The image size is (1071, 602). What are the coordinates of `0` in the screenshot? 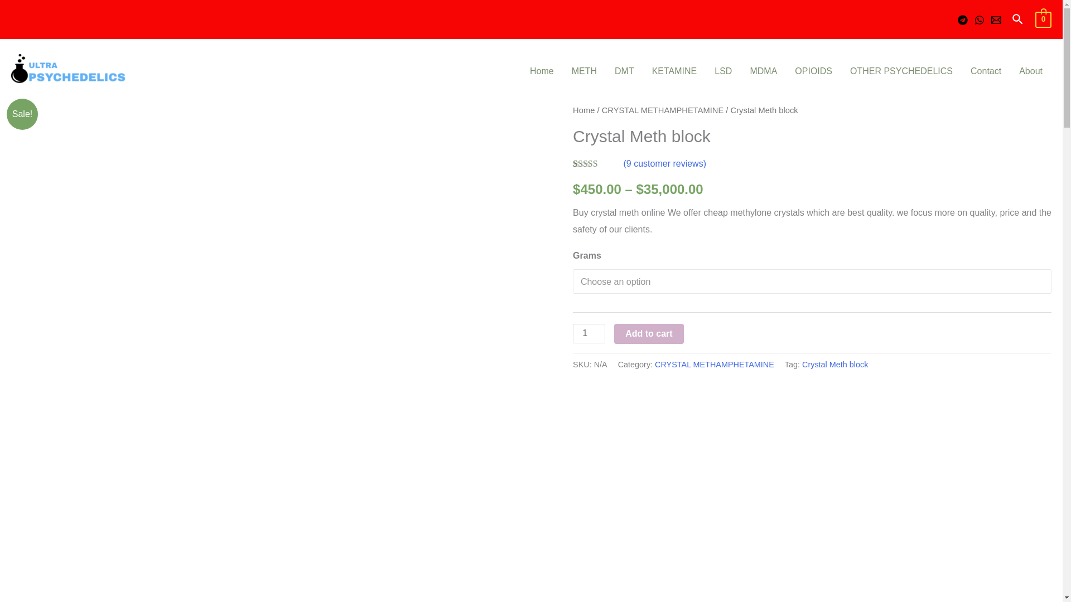 It's located at (1043, 19).